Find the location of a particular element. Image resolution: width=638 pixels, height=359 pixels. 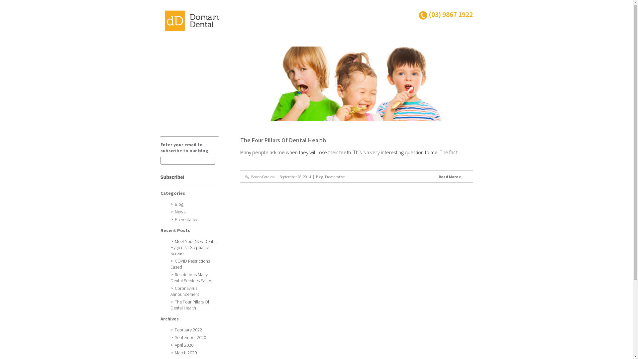

September 2020 is located at coordinates (188, 337).